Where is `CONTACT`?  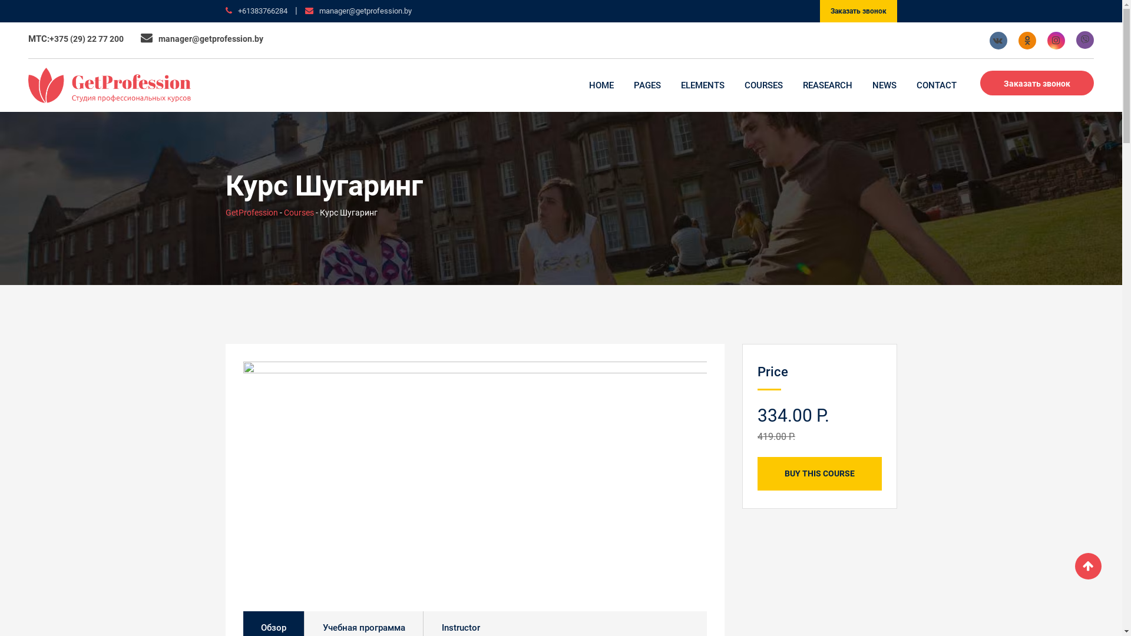 CONTACT is located at coordinates (937, 85).